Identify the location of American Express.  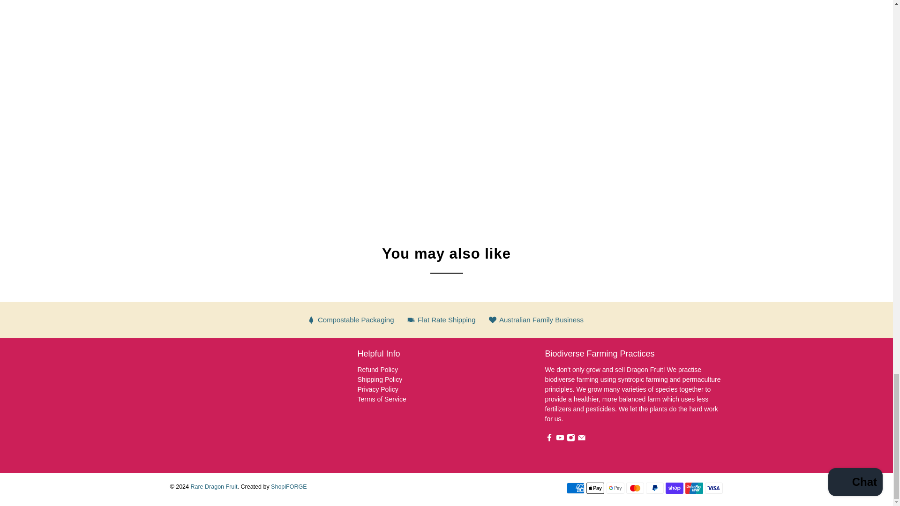
(576, 488).